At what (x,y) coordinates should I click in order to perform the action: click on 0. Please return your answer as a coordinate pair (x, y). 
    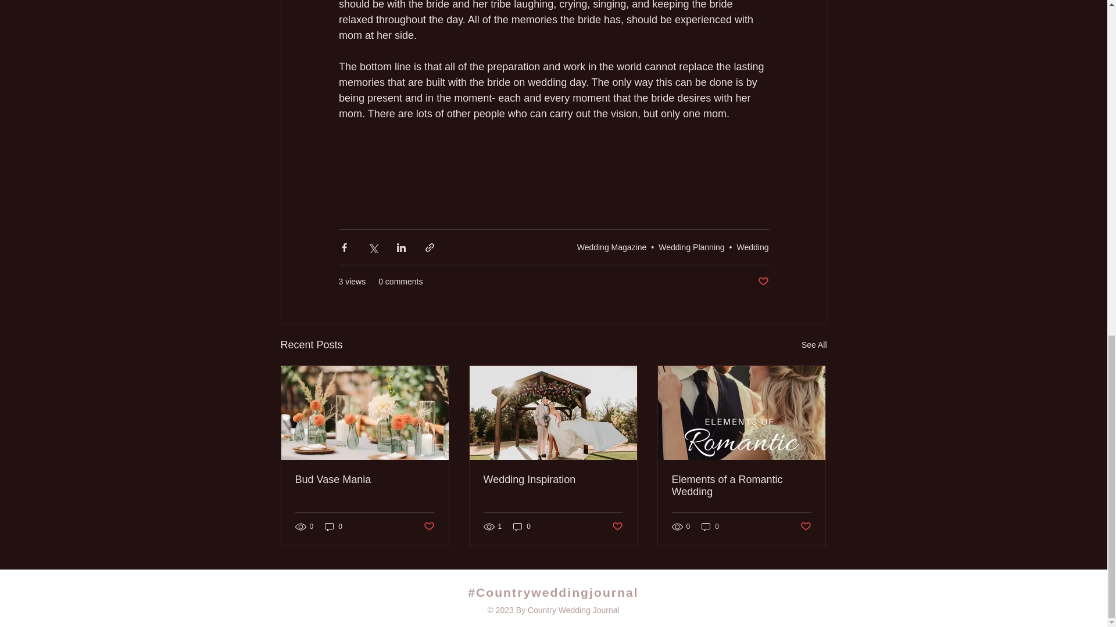
    Looking at the image, I should click on (710, 526).